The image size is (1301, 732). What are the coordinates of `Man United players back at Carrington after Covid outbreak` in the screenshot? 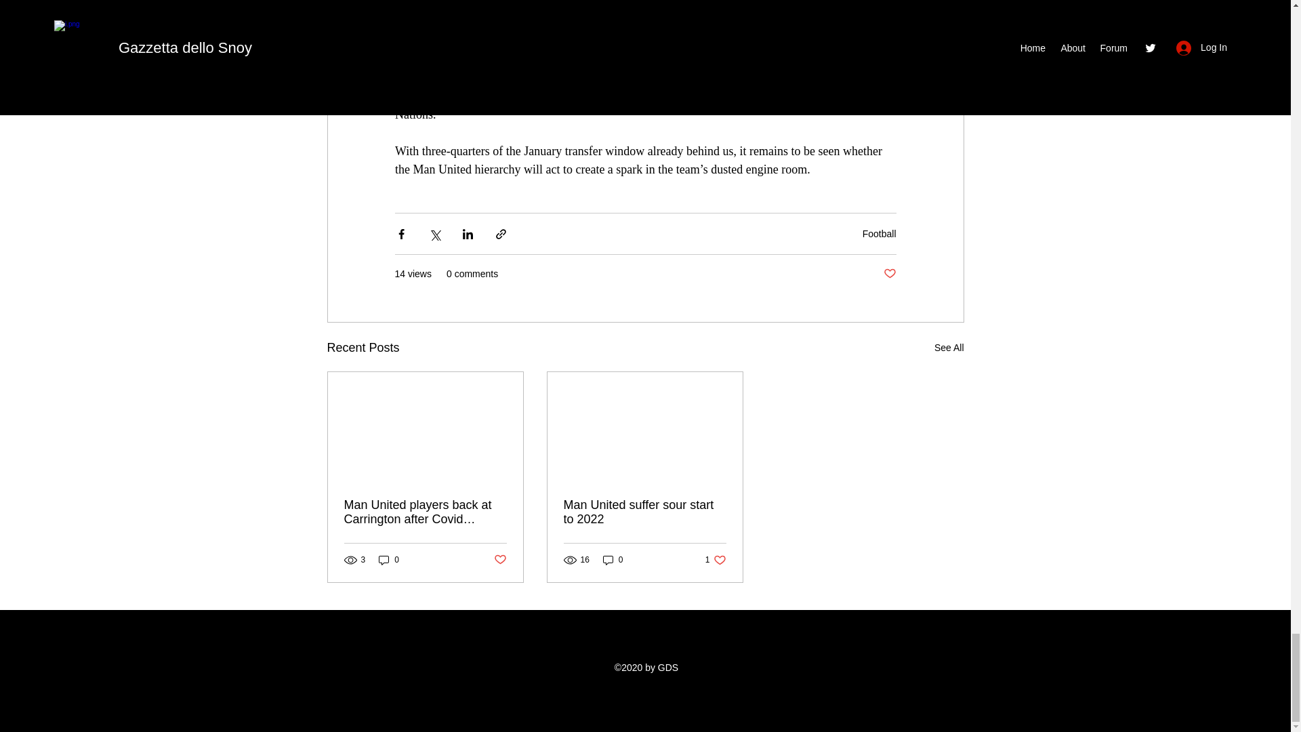 It's located at (426, 512).